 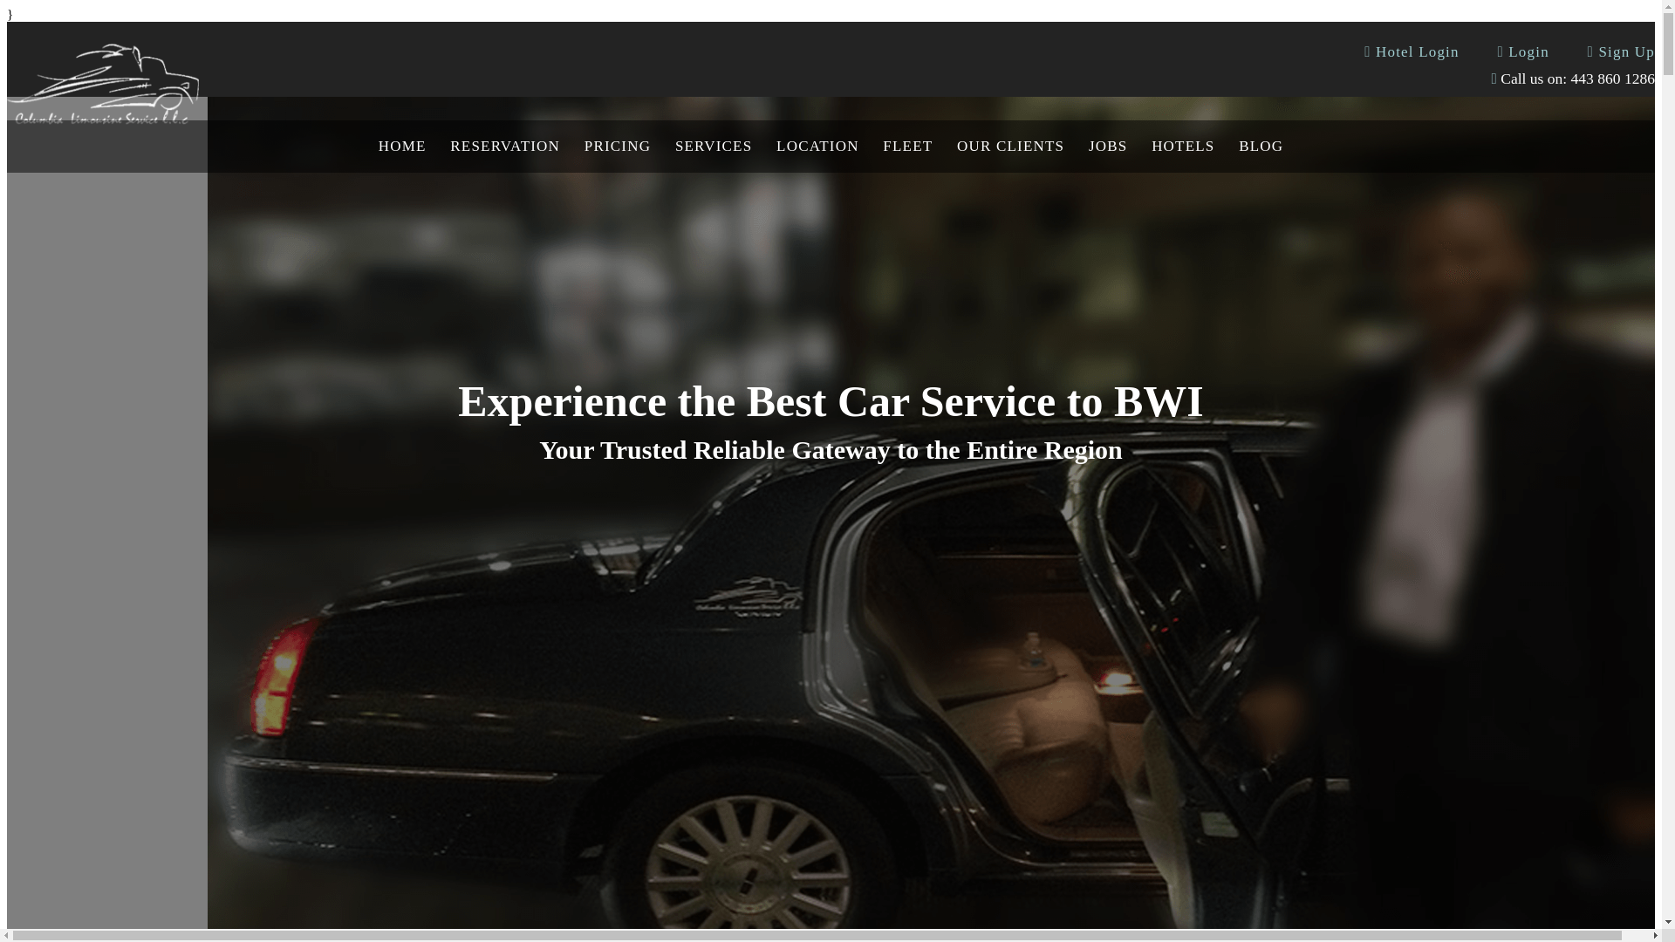 I want to click on HOTELS, so click(x=1182, y=147).